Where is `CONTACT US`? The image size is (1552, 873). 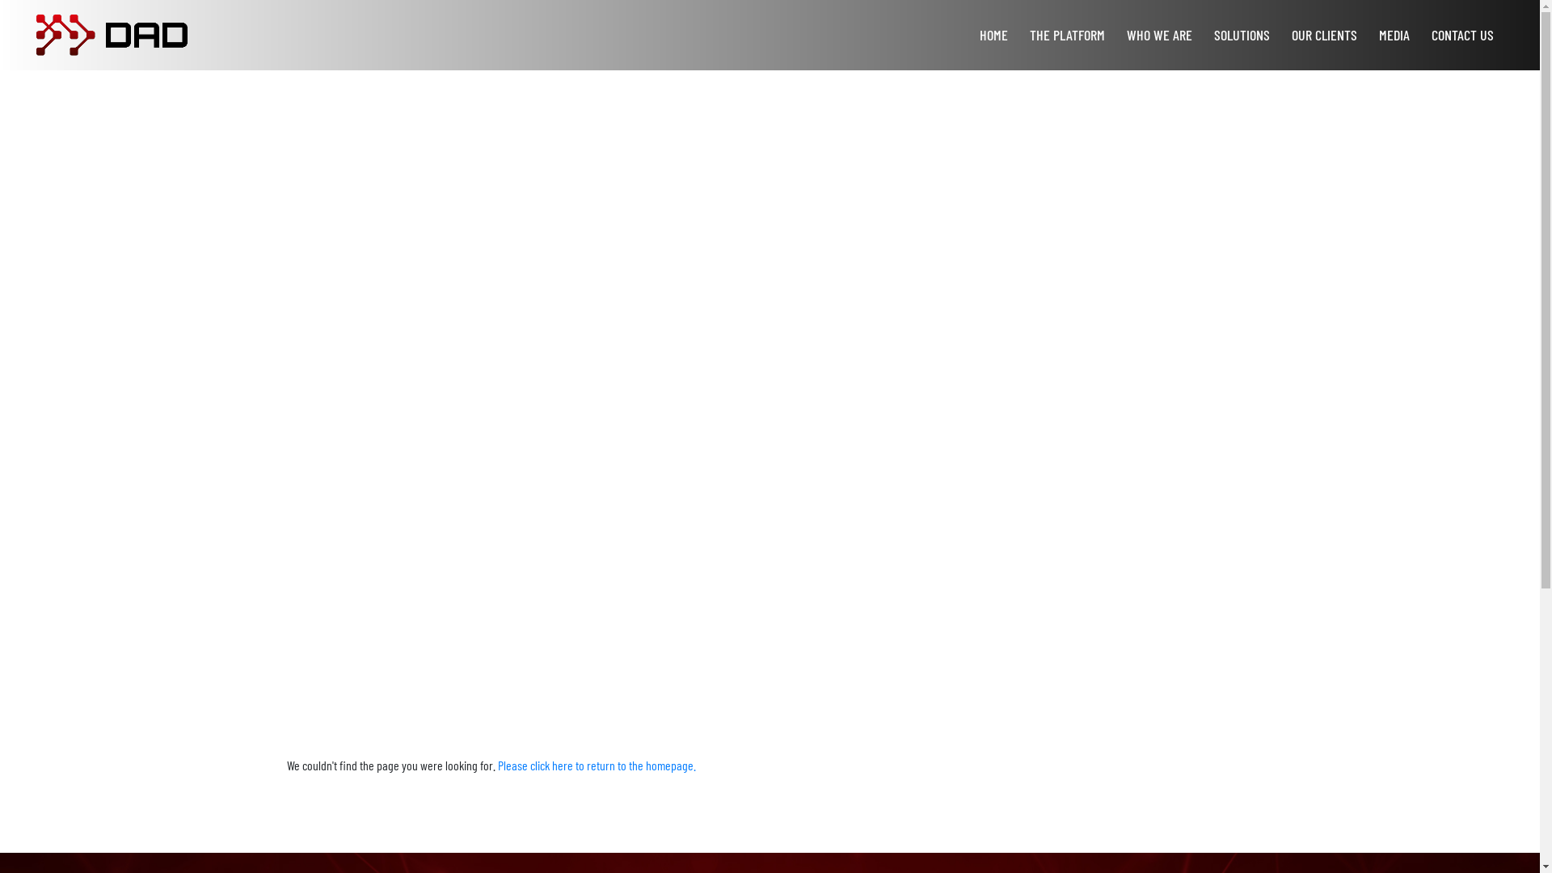 CONTACT US is located at coordinates (1463, 35).